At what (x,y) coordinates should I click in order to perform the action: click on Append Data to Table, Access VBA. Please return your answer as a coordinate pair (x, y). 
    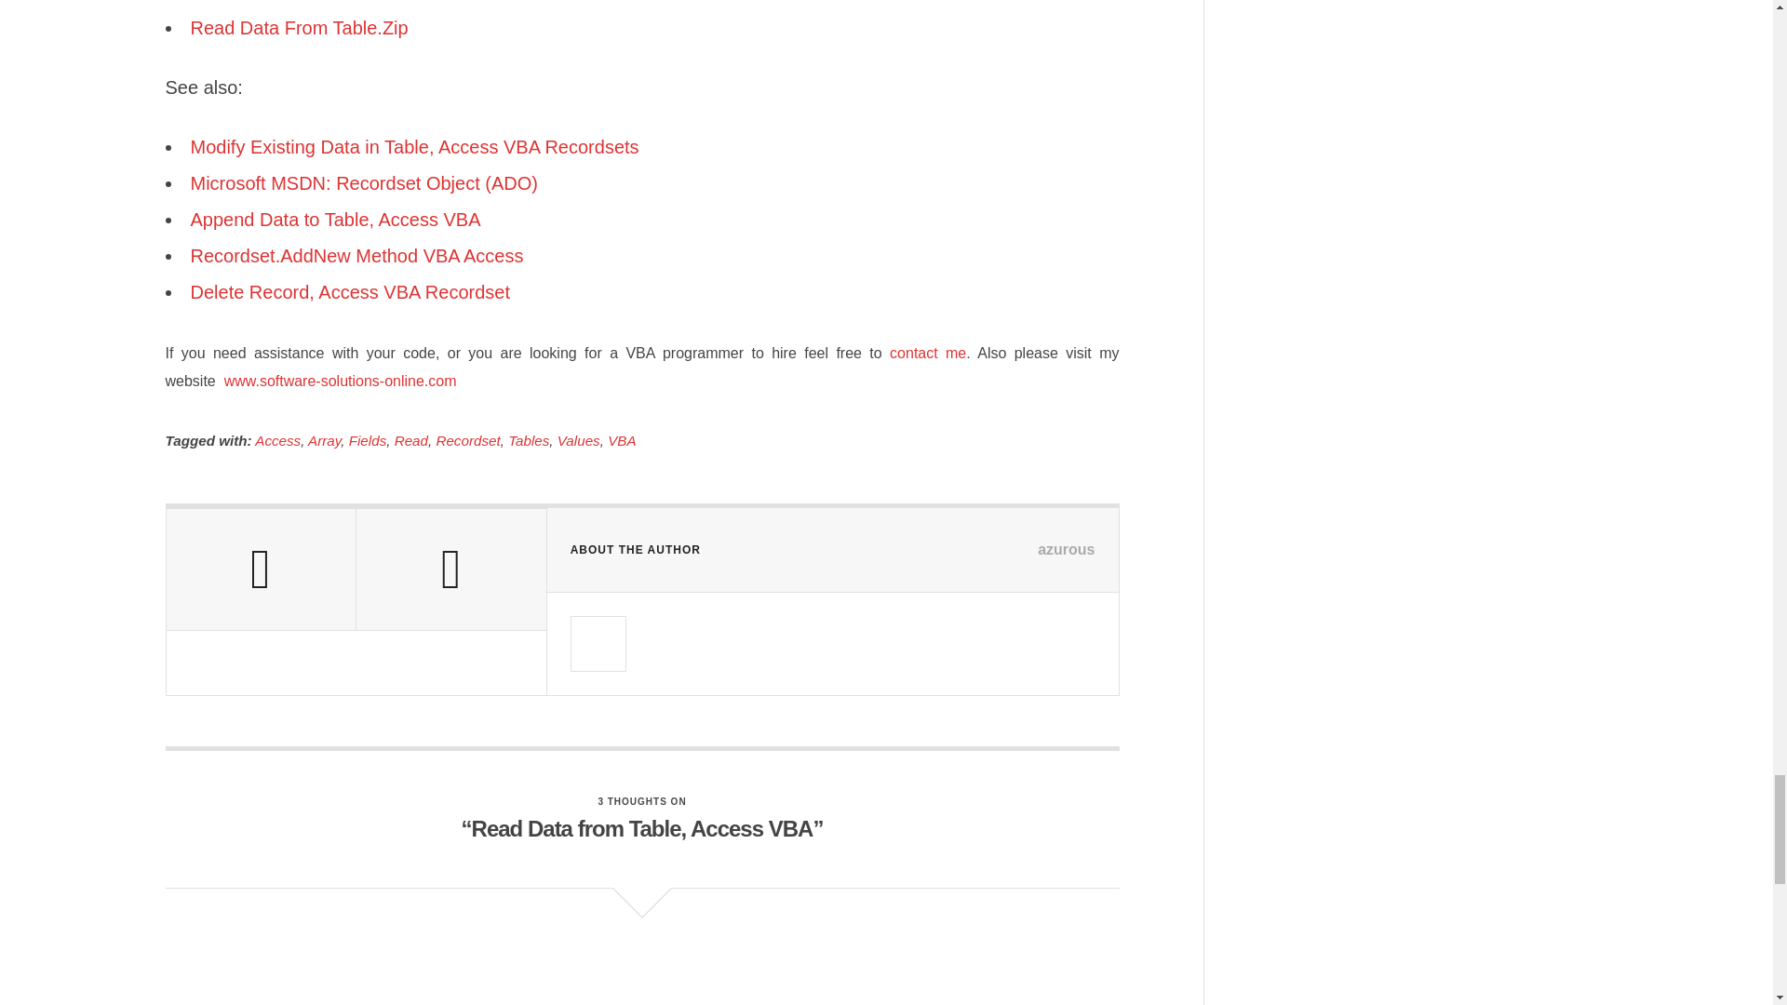
    Looking at the image, I should click on (335, 220).